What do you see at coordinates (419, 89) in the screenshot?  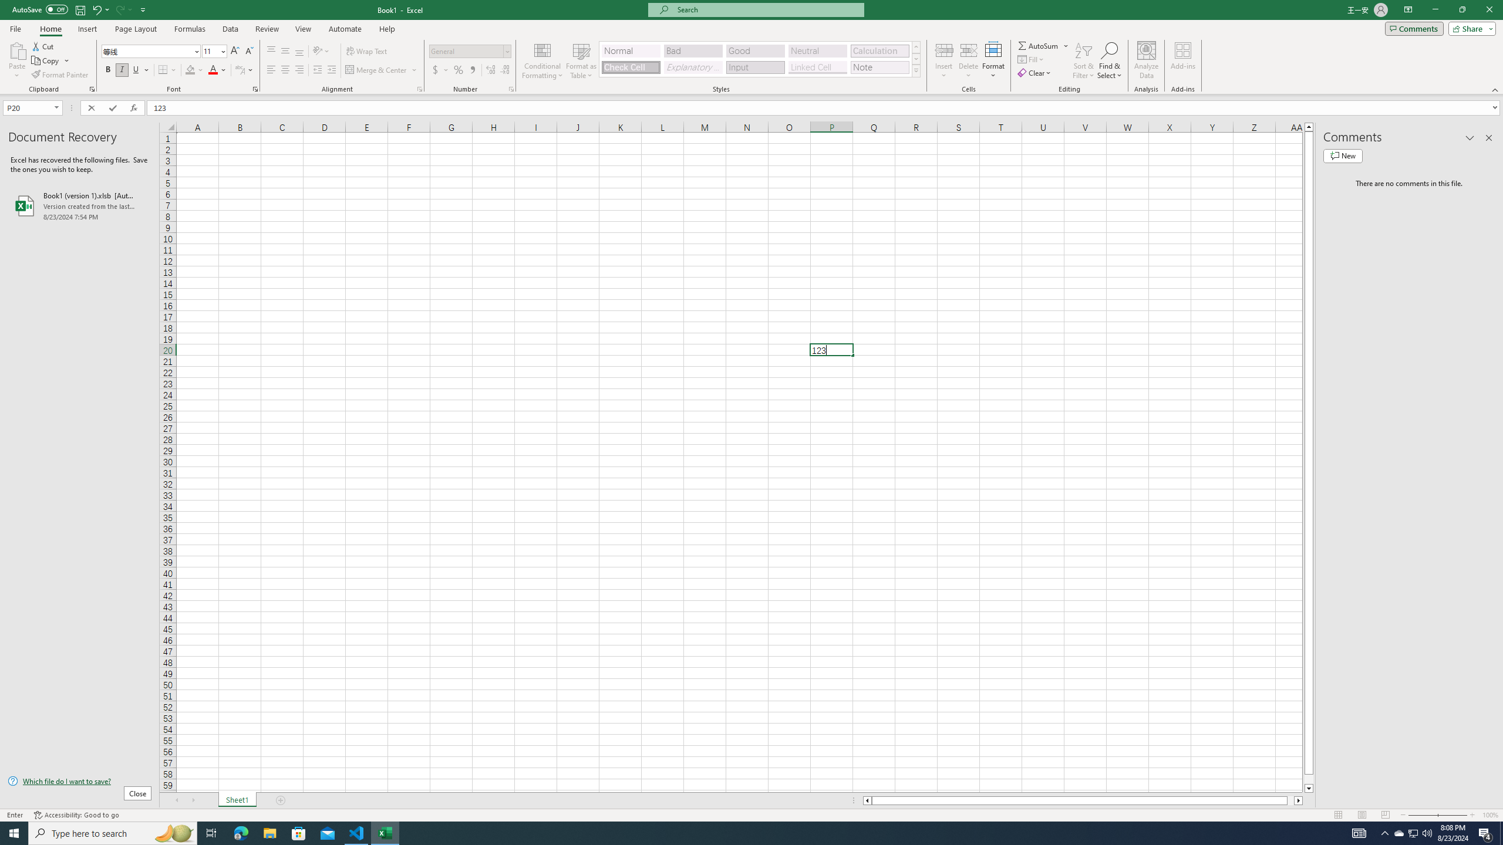 I see `Format Cell Alignment` at bounding box center [419, 89].